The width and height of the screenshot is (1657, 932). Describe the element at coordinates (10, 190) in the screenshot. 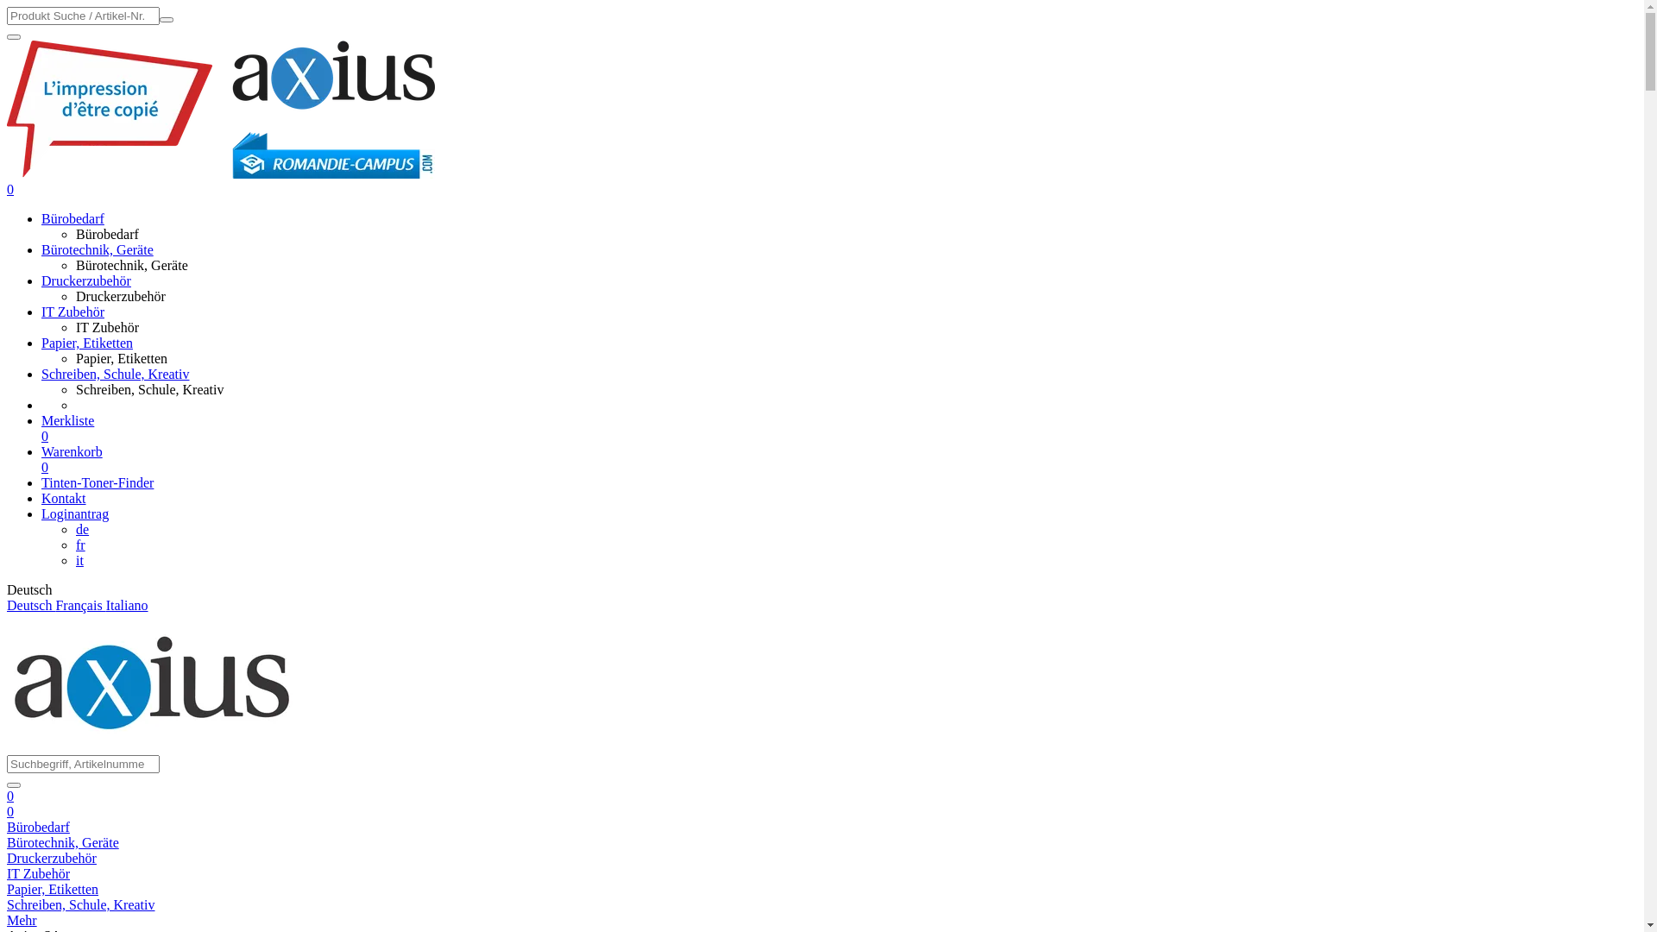

I see `0` at that location.